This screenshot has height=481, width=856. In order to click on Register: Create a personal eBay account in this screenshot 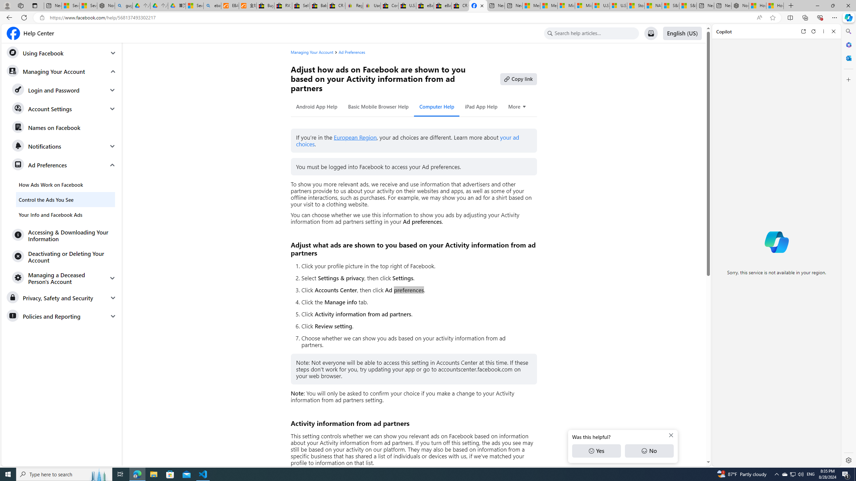, I will do `click(354, 6)`.